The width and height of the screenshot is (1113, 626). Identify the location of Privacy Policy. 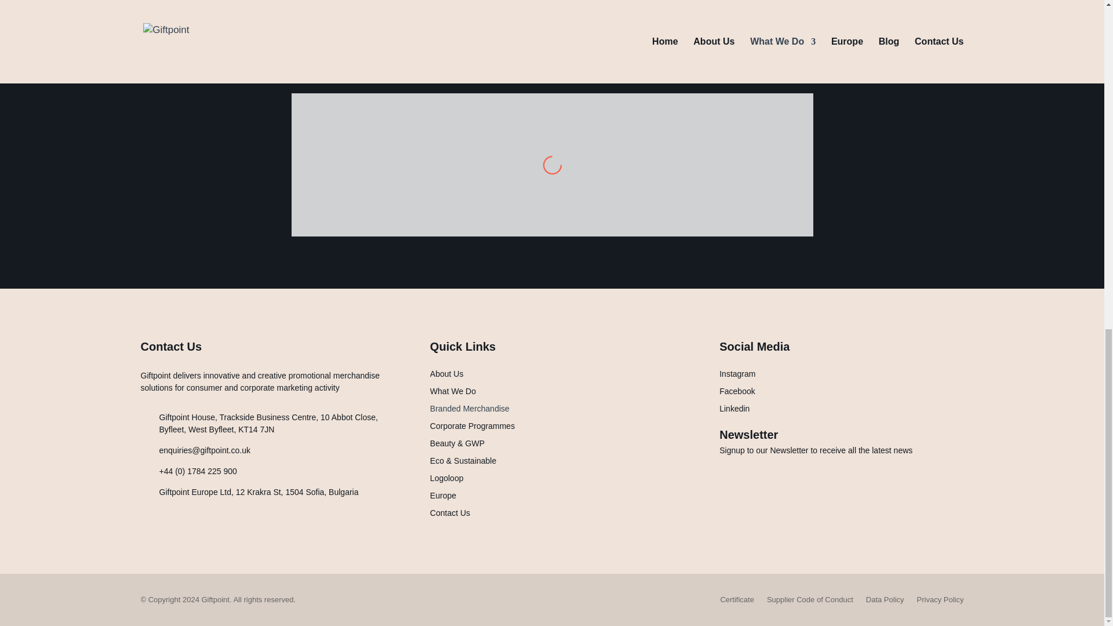
(940, 602).